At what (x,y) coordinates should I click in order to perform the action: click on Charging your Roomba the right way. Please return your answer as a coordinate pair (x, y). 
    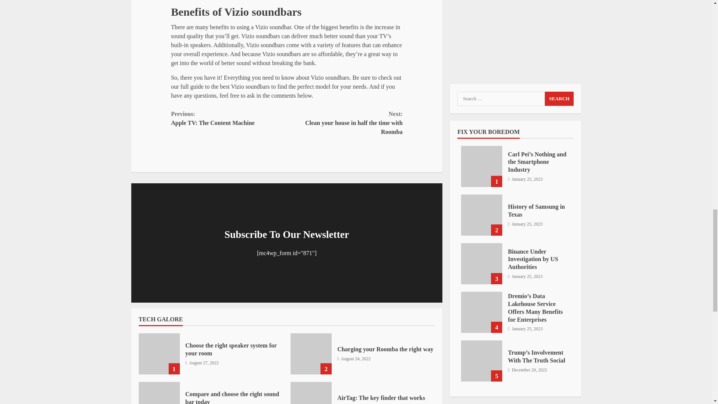
    Looking at the image, I should click on (159, 354).